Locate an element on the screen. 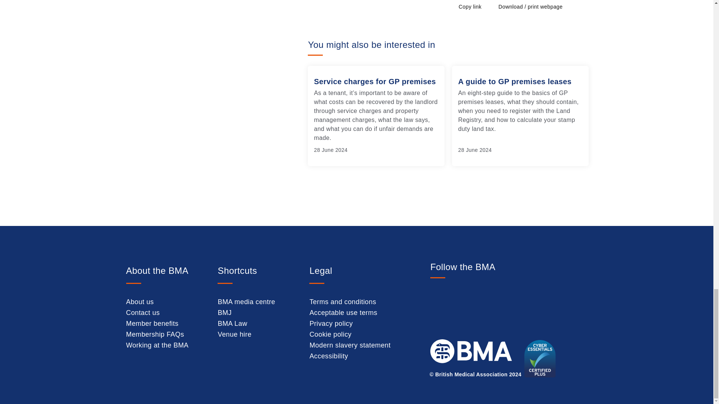  BMA media centre is located at coordinates (246, 302).